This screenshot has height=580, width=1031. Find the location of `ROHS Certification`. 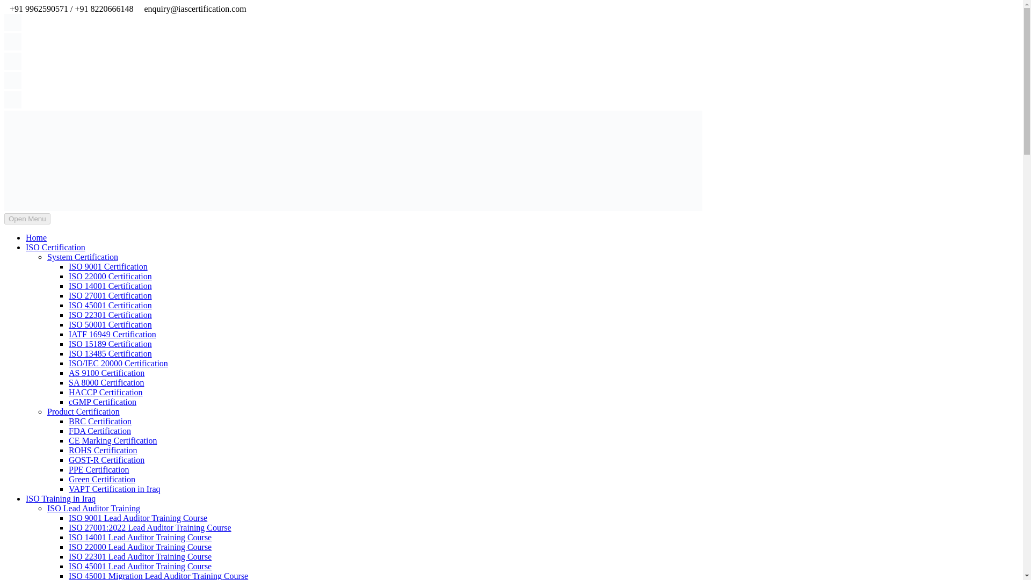

ROHS Certification is located at coordinates (103, 450).